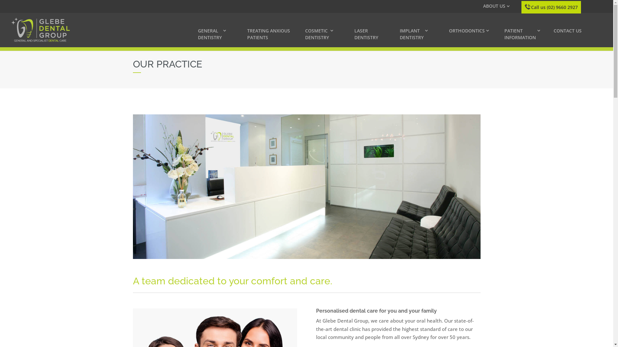  What do you see at coordinates (373, 37) in the screenshot?
I see `LASER DENTISTRY` at bounding box center [373, 37].